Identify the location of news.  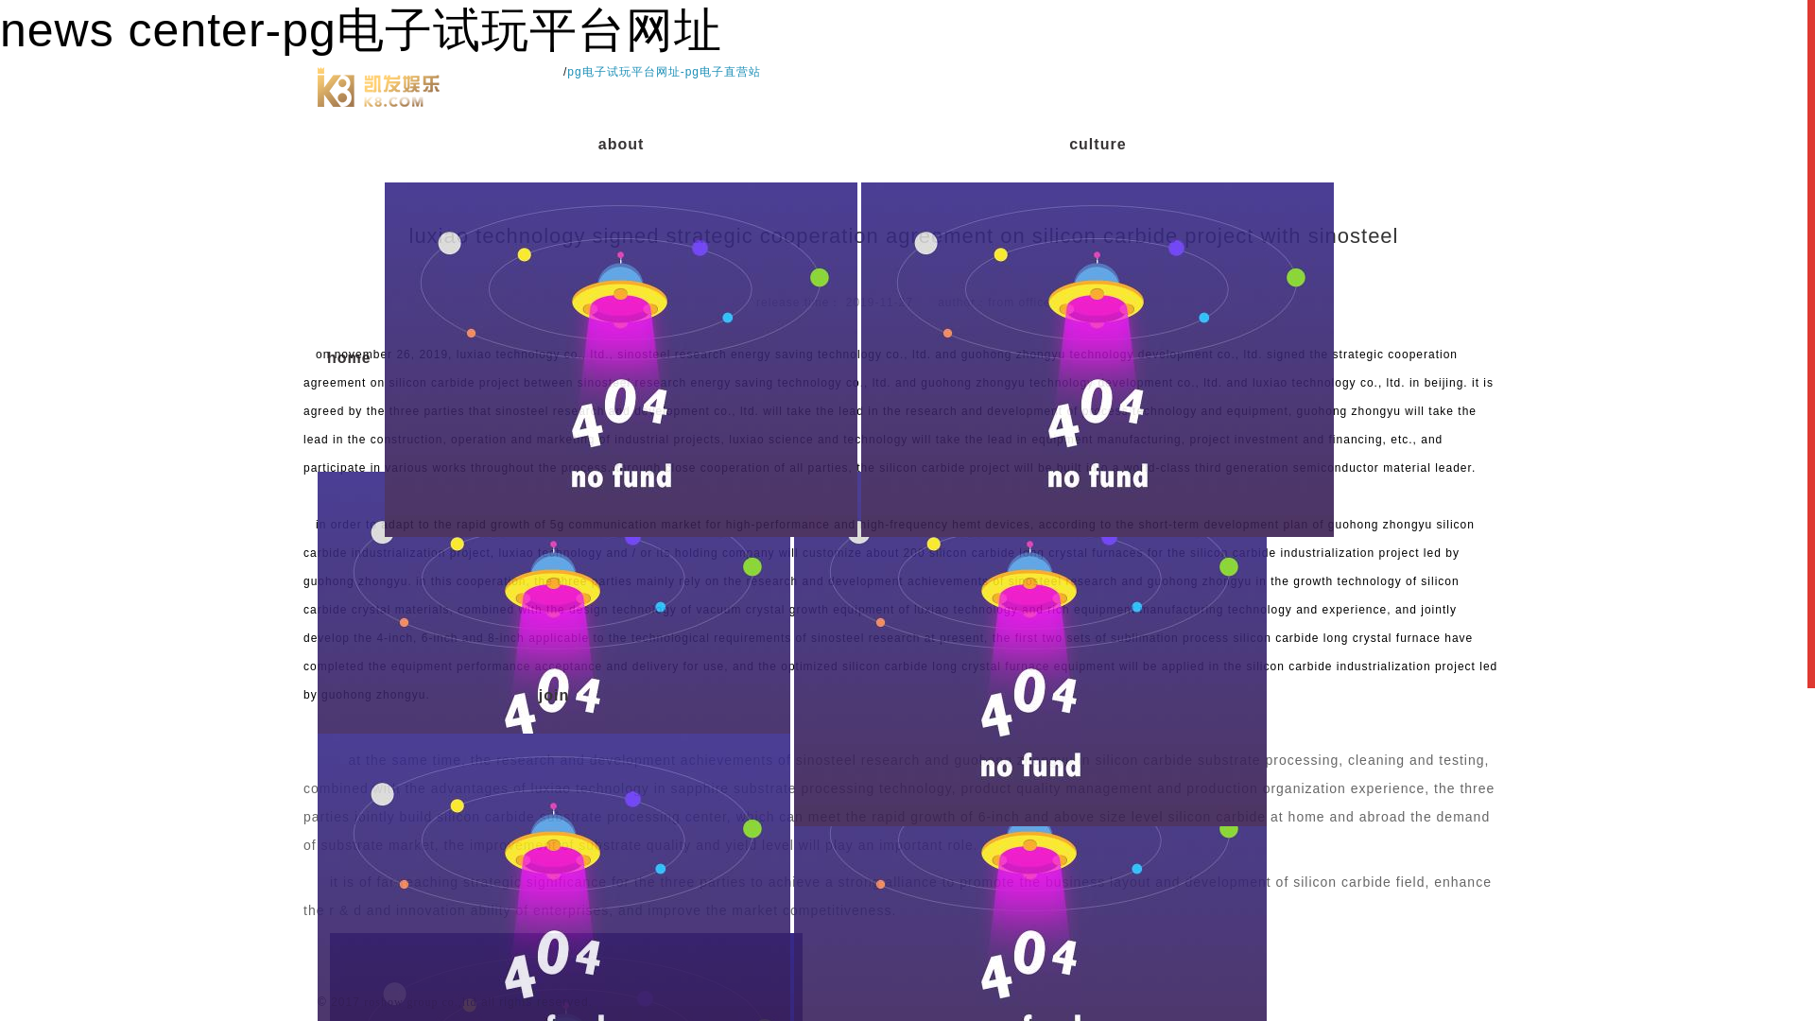
(1030, 433).